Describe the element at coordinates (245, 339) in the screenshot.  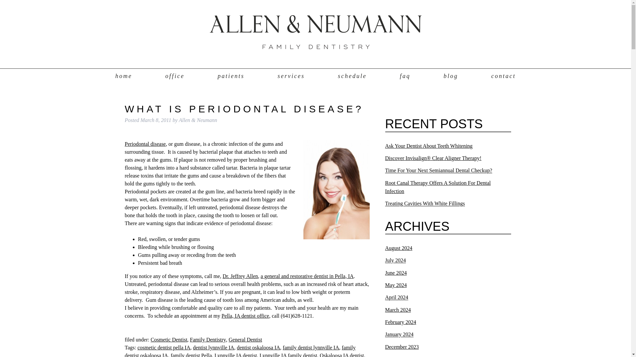
I see `General Dentist` at that location.